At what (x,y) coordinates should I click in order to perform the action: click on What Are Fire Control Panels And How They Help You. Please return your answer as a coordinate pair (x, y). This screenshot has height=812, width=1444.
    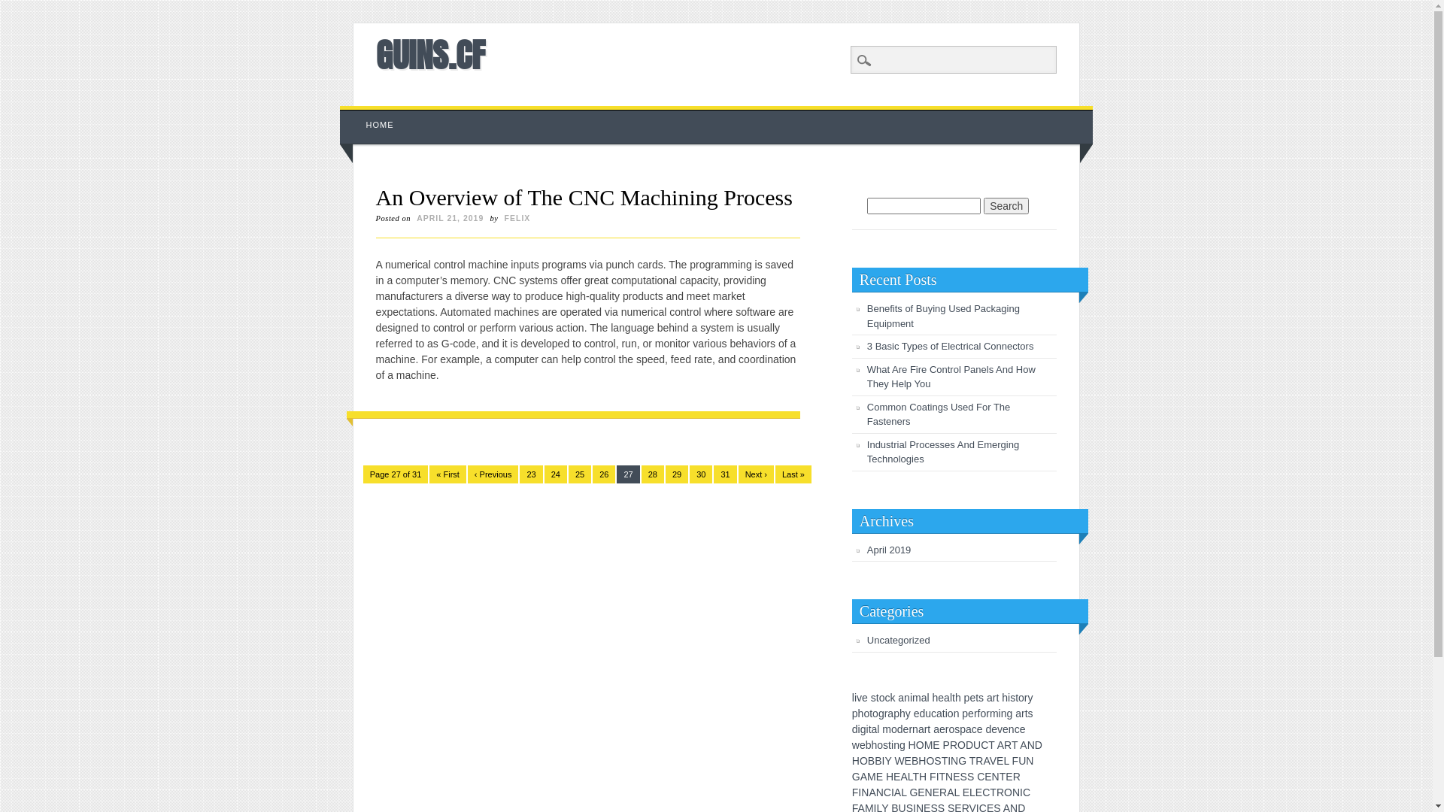
    Looking at the image, I should click on (951, 377).